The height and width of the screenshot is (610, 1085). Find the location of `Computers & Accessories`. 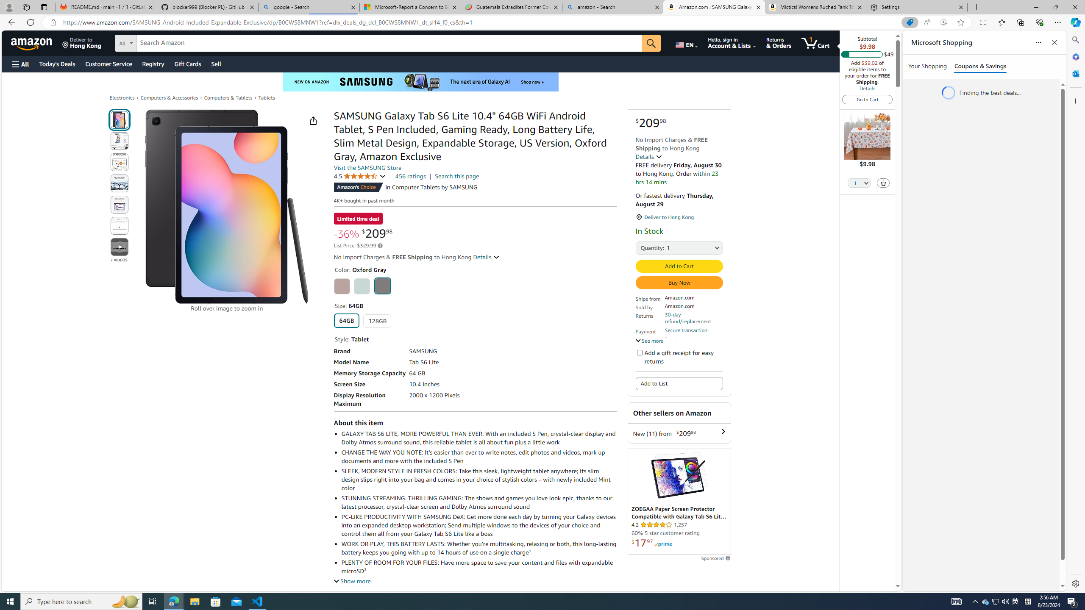

Computers & Accessories is located at coordinates (169, 97).